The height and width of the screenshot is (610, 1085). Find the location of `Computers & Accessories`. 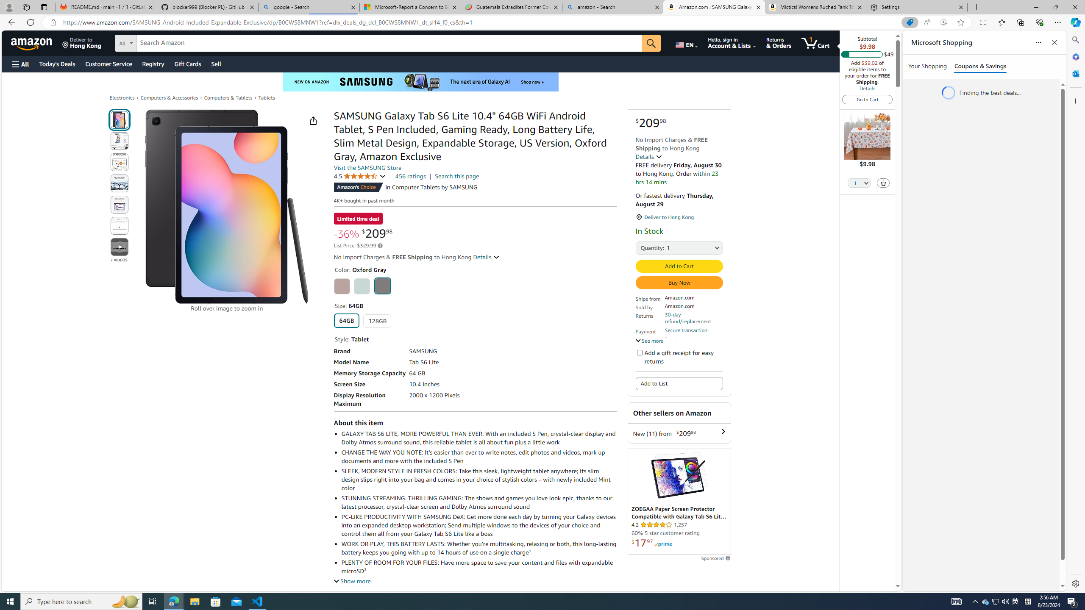

Computers & Accessories is located at coordinates (169, 97).